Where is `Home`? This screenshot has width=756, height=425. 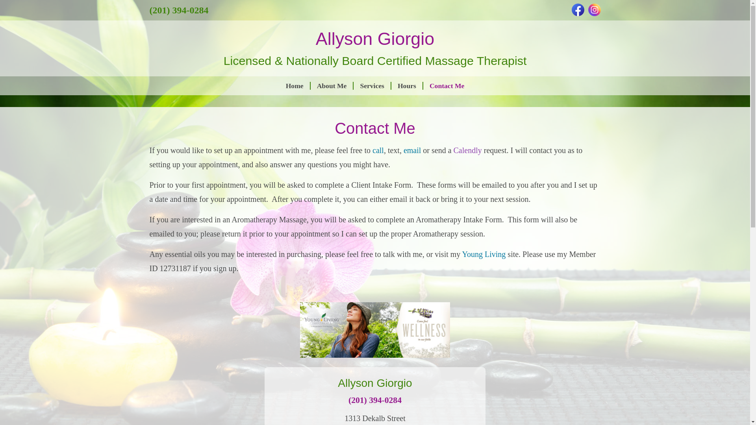
Home is located at coordinates (295, 85).